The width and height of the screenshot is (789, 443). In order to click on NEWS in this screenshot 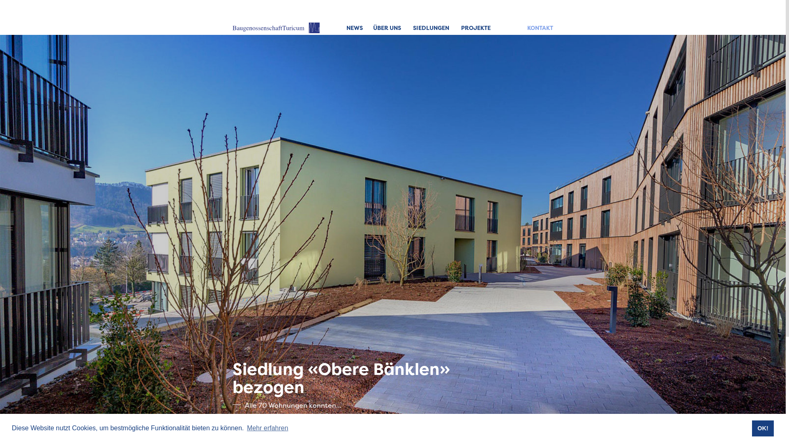, I will do `click(355, 28)`.